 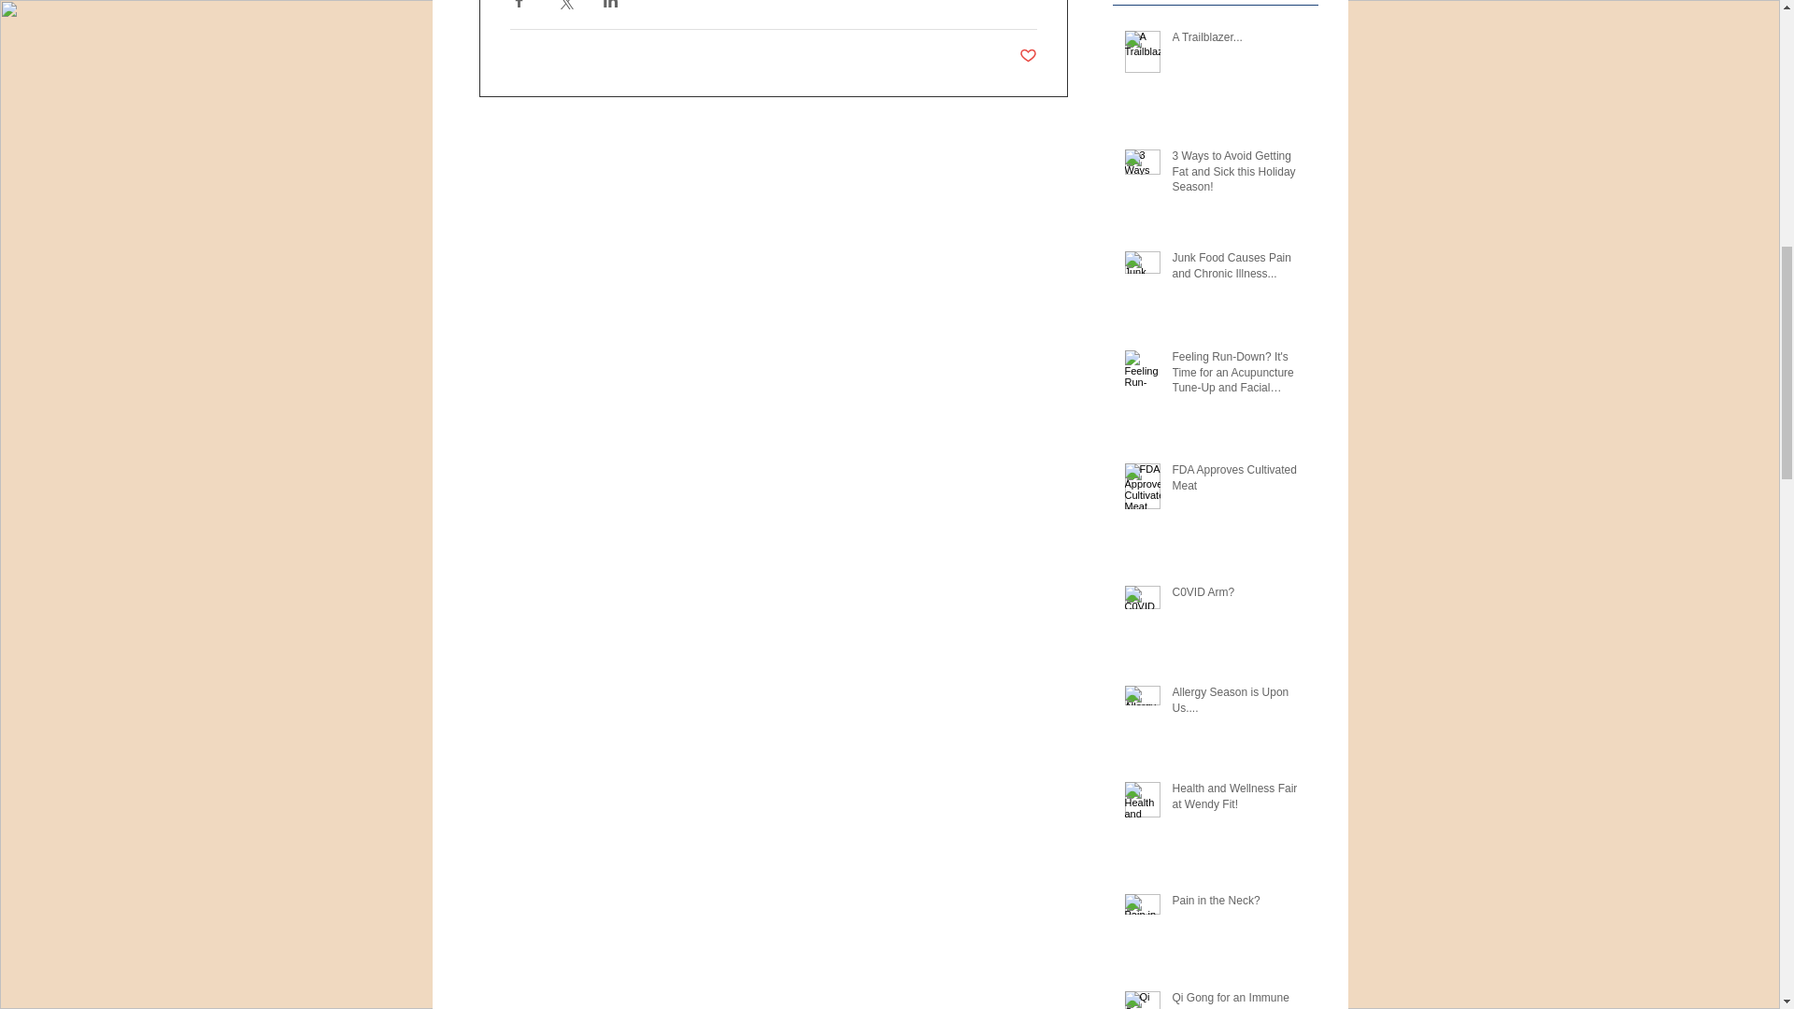 What do you see at coordinates (1238, 596) in the screenshot?
I see `C0VID Arm?` at bounding box center [1238, 596].